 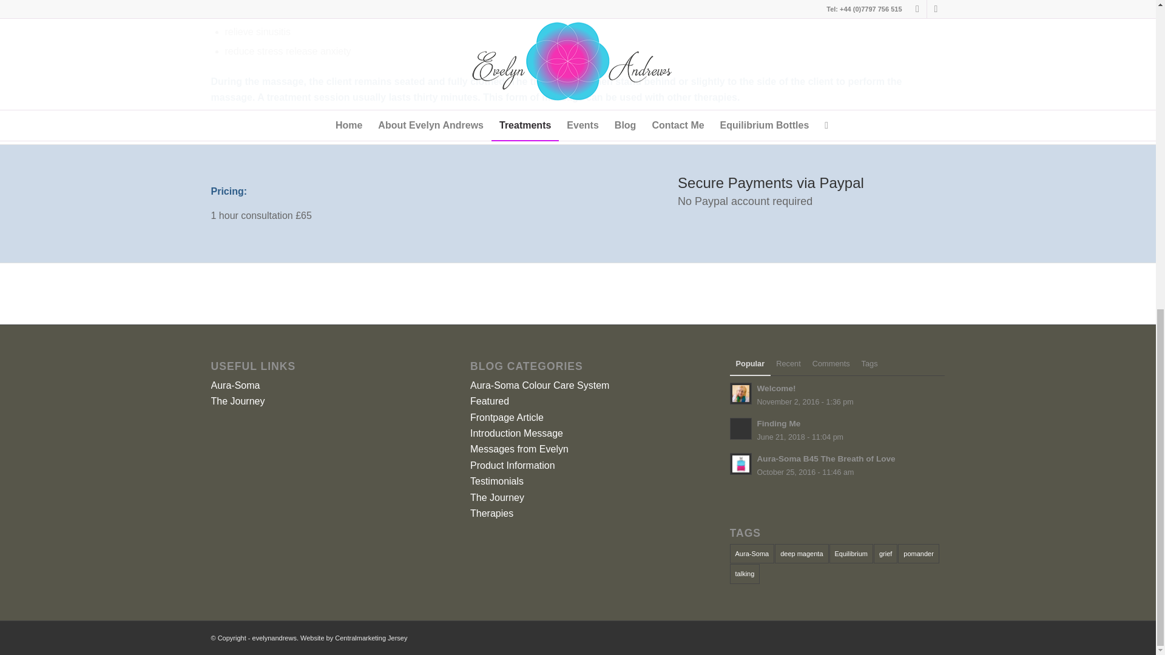 What do you see at coordinates (837, 465) in the screenshot?
I see `Product Information` at bounding box center [837, 465].